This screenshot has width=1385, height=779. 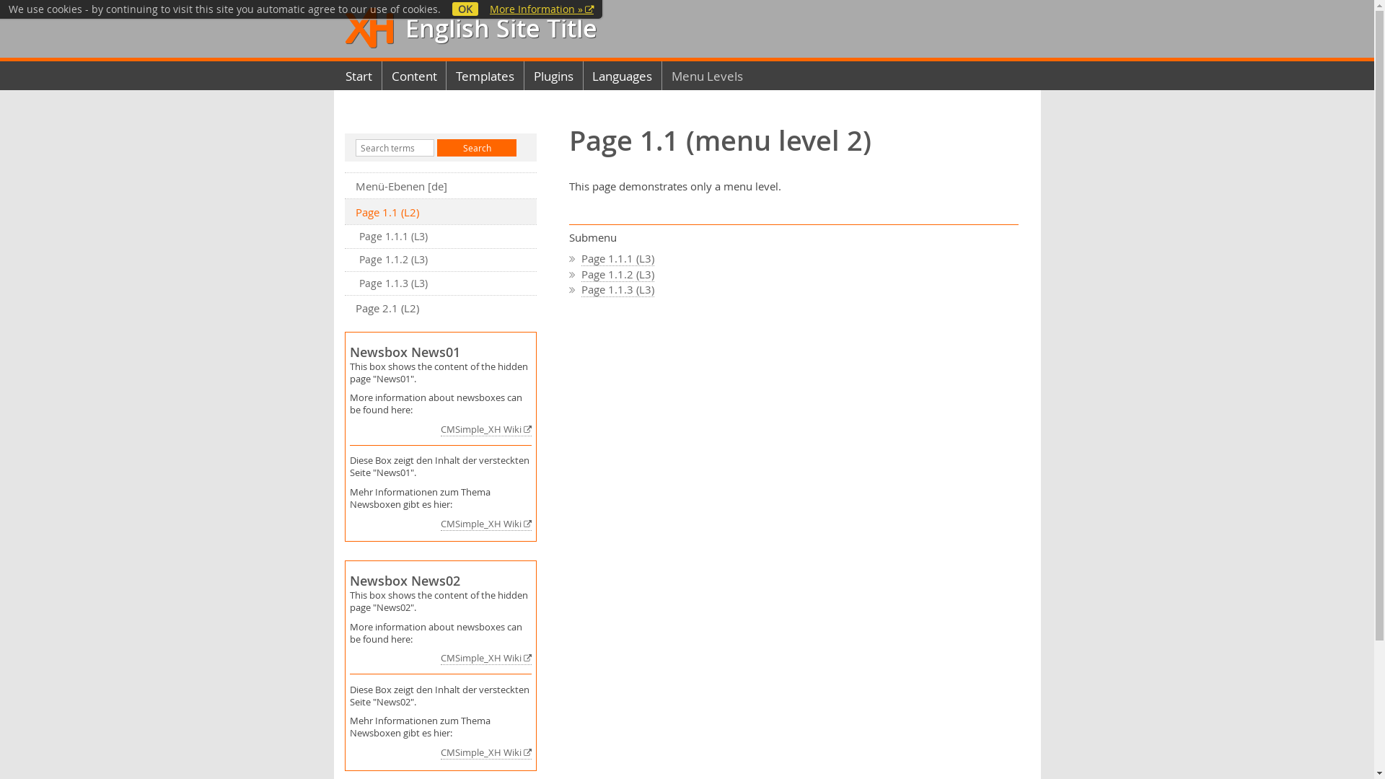 I want to click on Start, so click(x=359, y=76).